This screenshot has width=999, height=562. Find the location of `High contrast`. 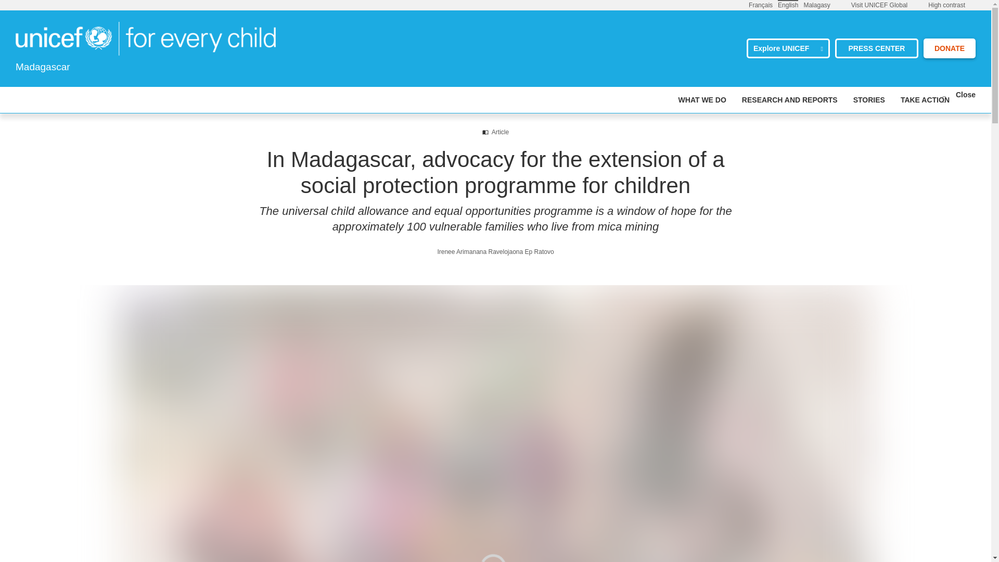

High contrast is located at coordinates (946, 5).